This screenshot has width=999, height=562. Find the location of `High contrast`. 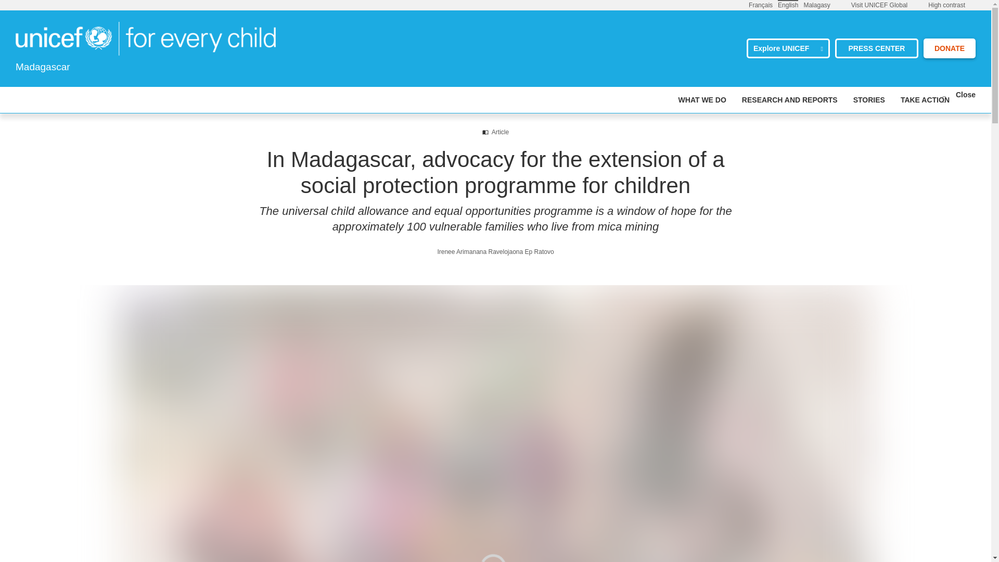

High contrast is located at coordinates (946, 5).